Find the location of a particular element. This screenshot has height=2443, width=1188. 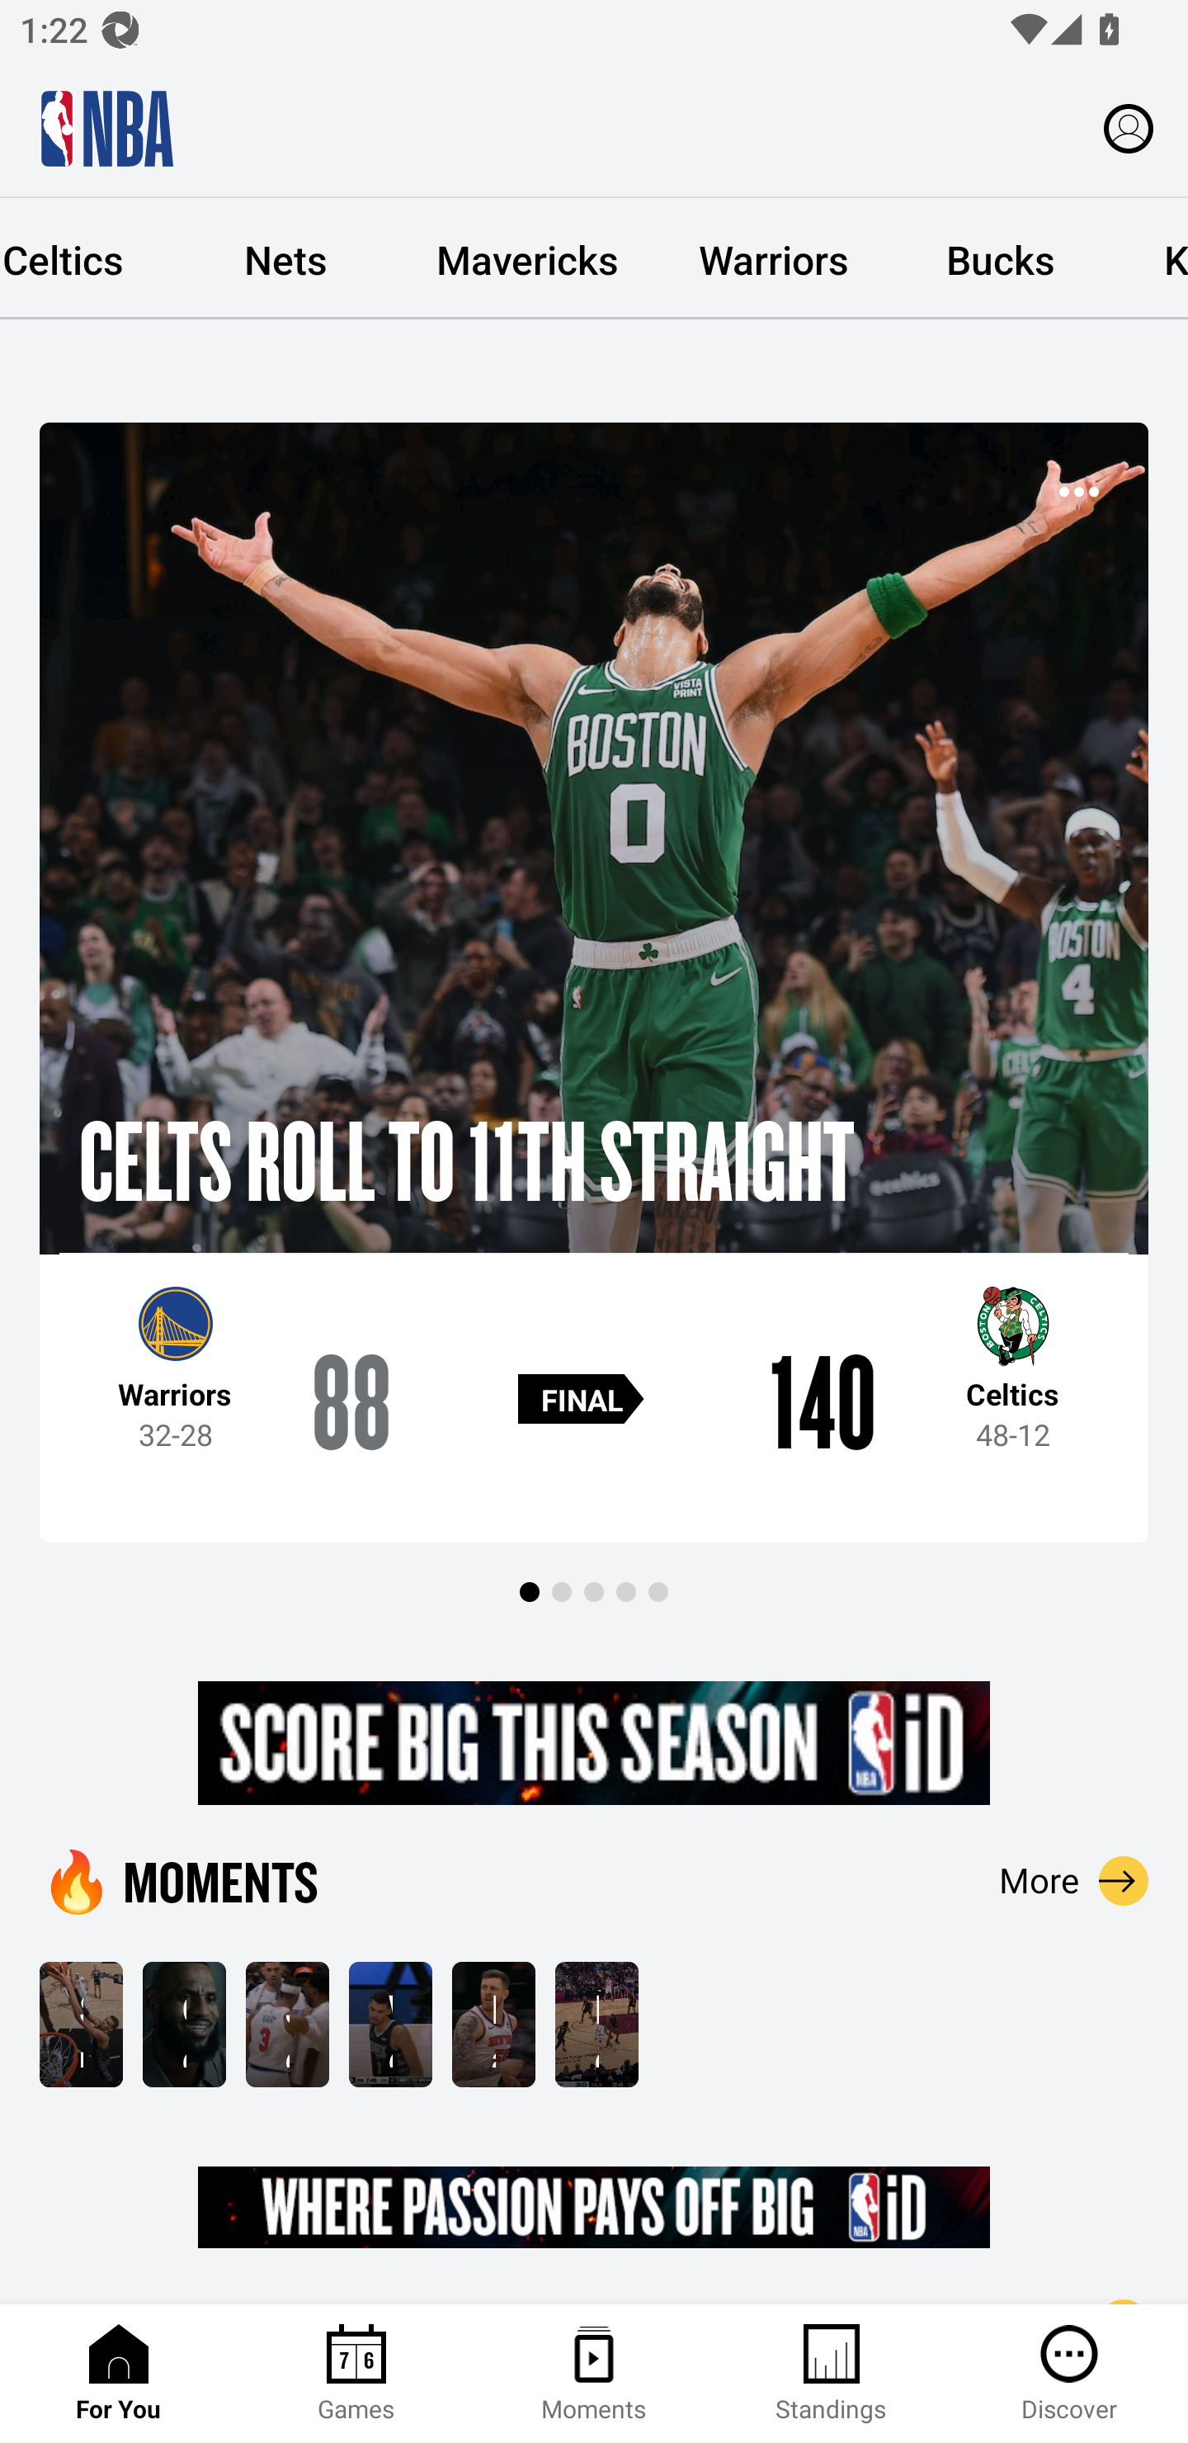

Standings is located at coordinates (832, 2374).